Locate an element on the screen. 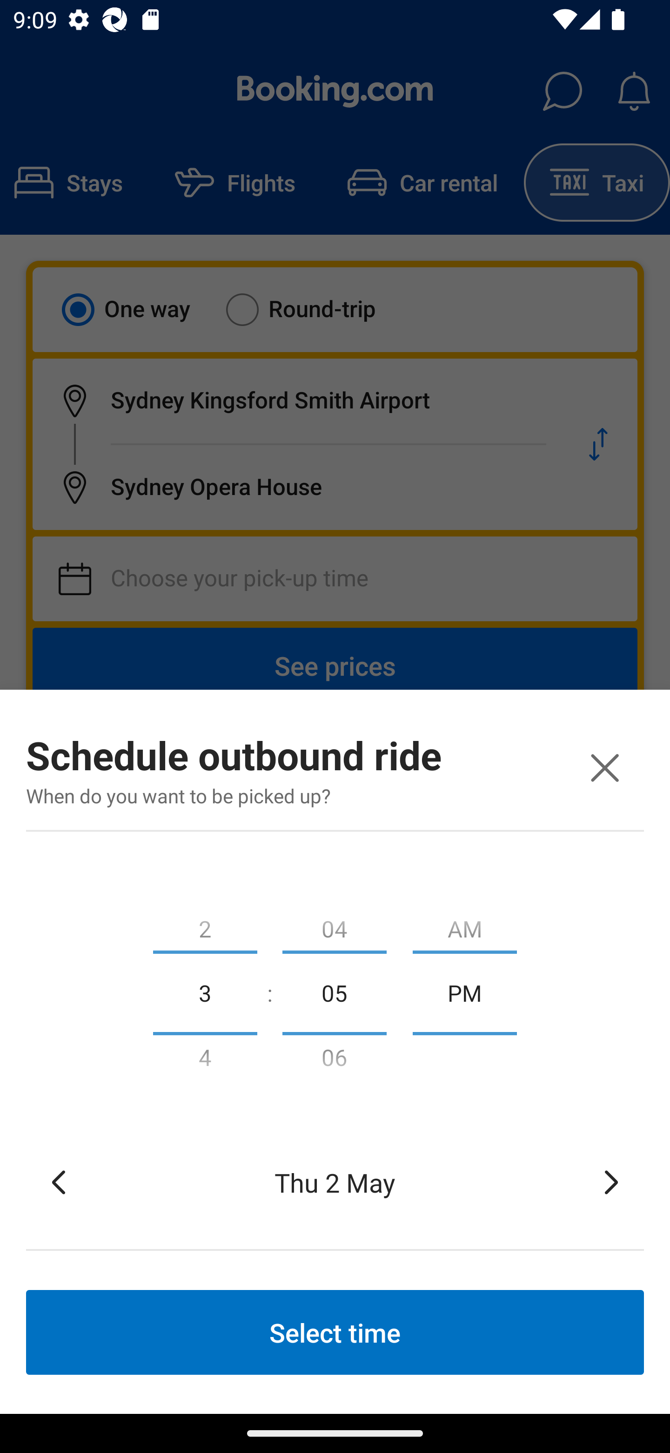 The width and height of the screenshot is (670, 1453). 3 is located at coordinates (205, 992).